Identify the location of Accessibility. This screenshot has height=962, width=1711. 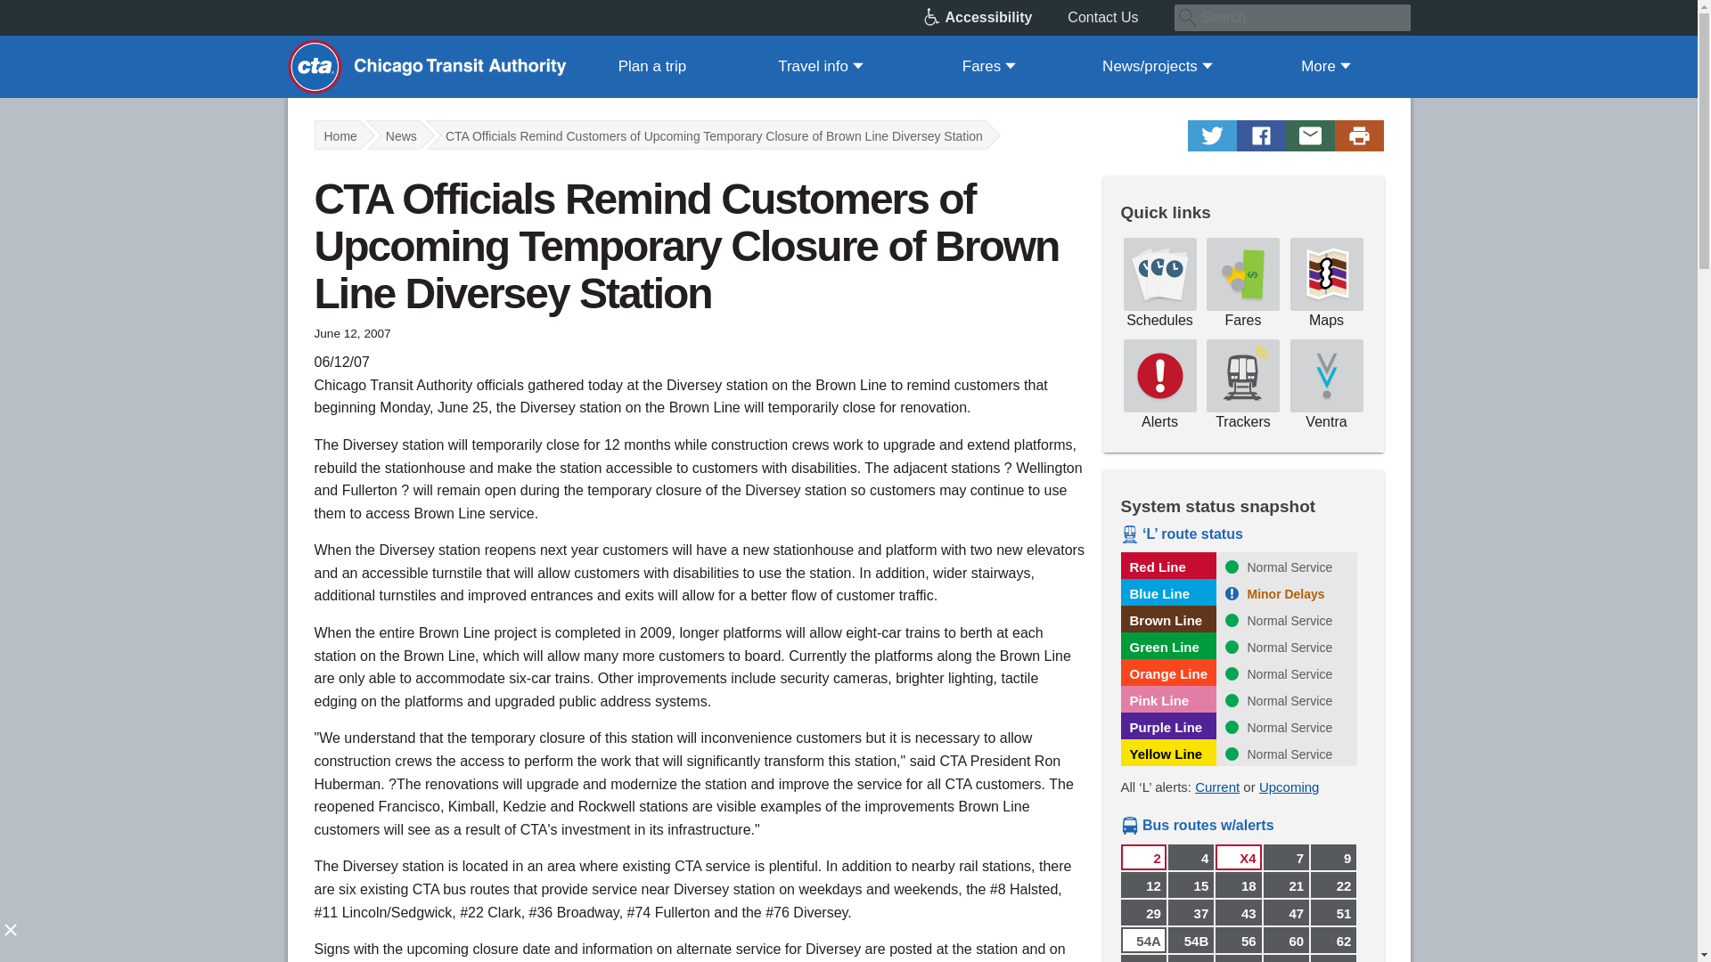
(995, 18).